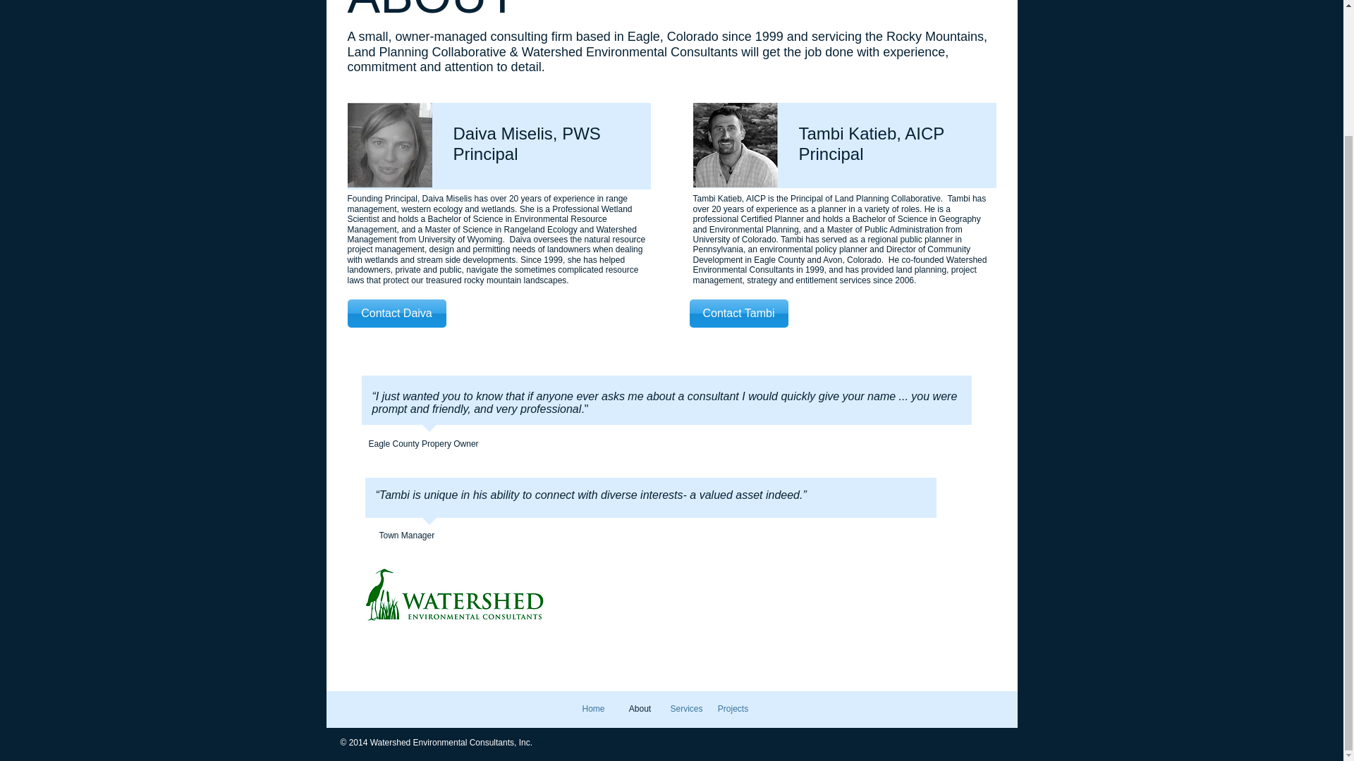  Describe the element at coordinates (639, 709) in the screenshot. I see `About` at that location.